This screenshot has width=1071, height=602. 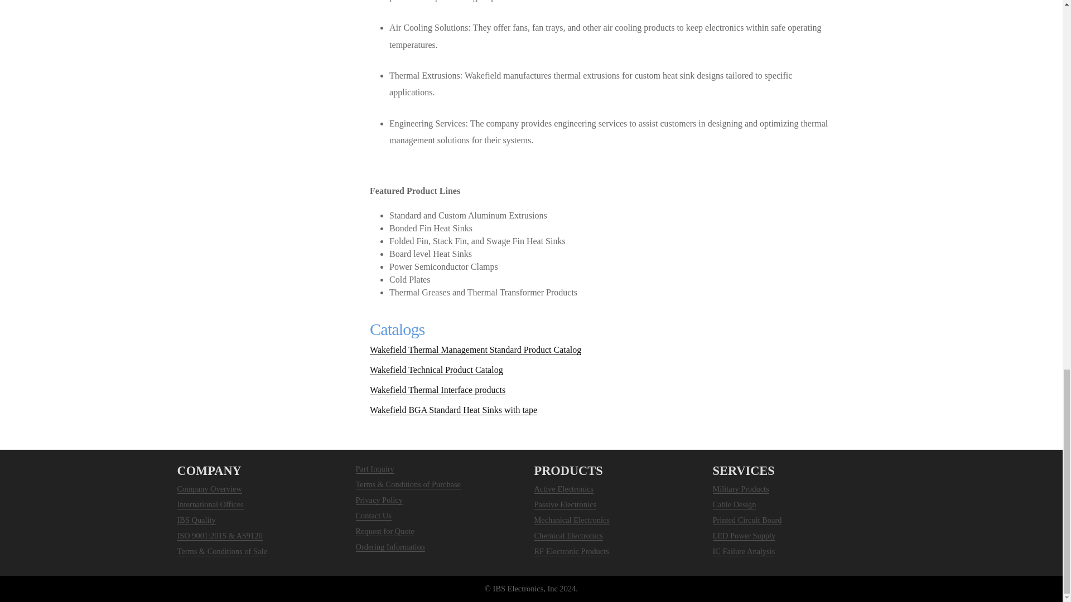 What do you see at coordinates (475, 350) in the screenshot?
I see `Wakefield Thermal Management Standard Product Catalog` at bounding box center [475, 350].